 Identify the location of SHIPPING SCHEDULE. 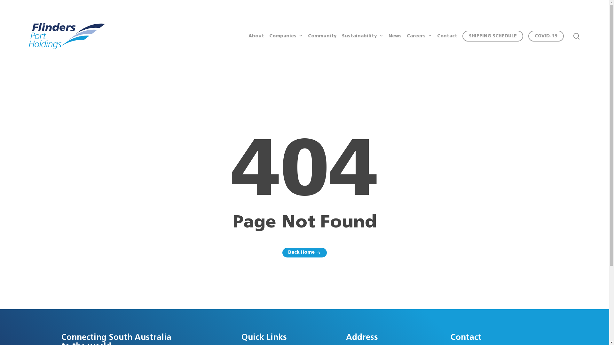
(493, 36).